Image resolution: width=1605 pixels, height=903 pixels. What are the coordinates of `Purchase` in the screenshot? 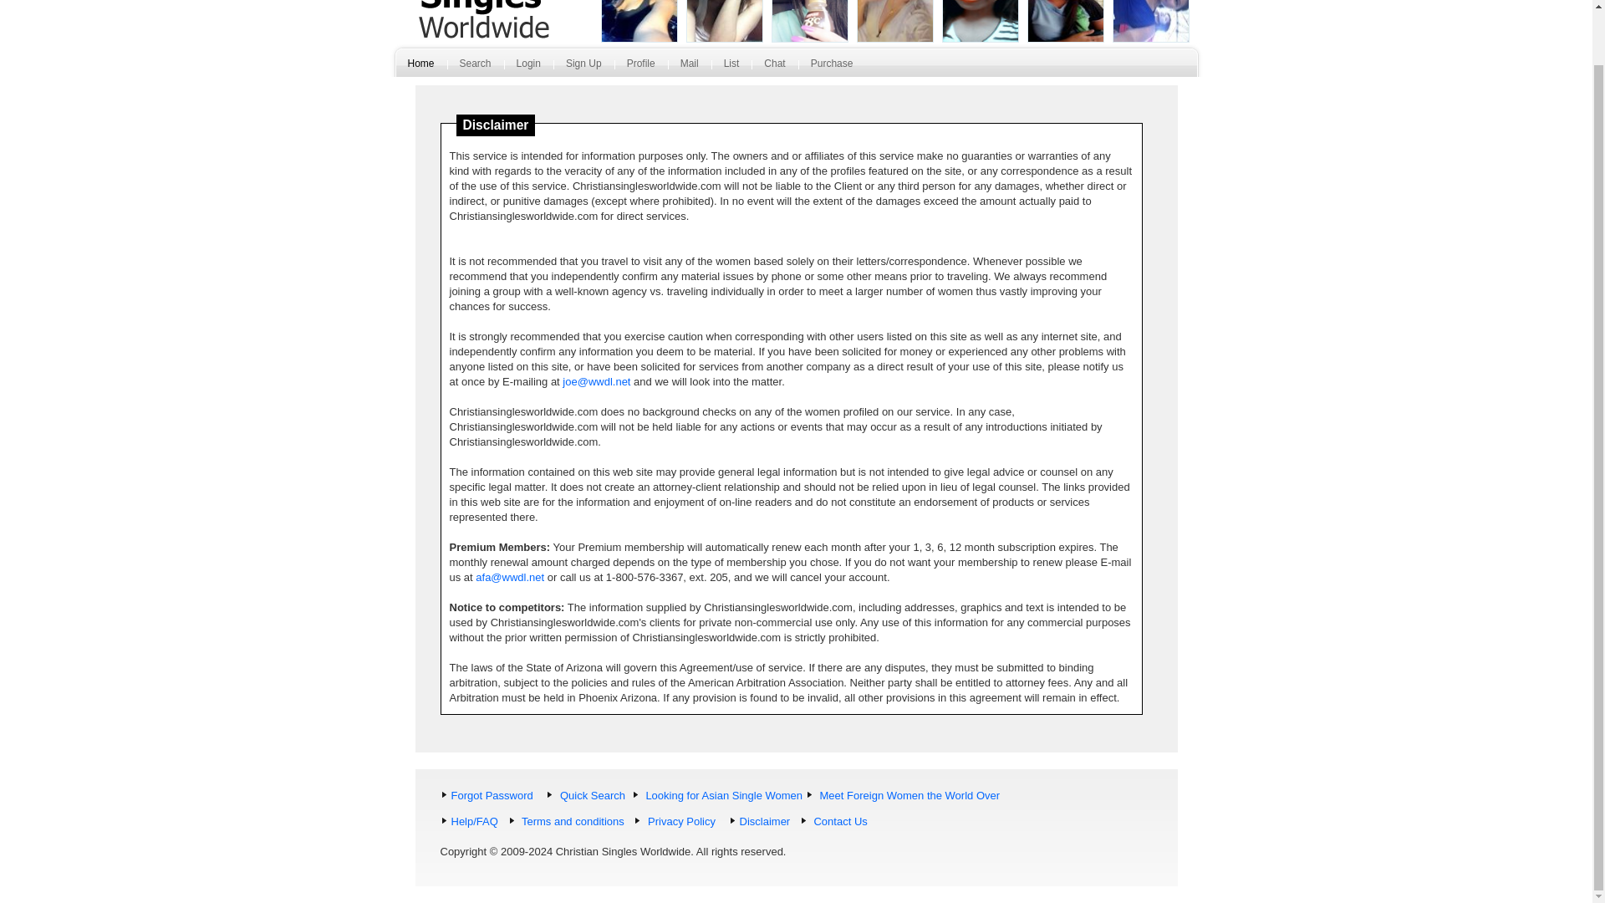 It's located at (832, 67).